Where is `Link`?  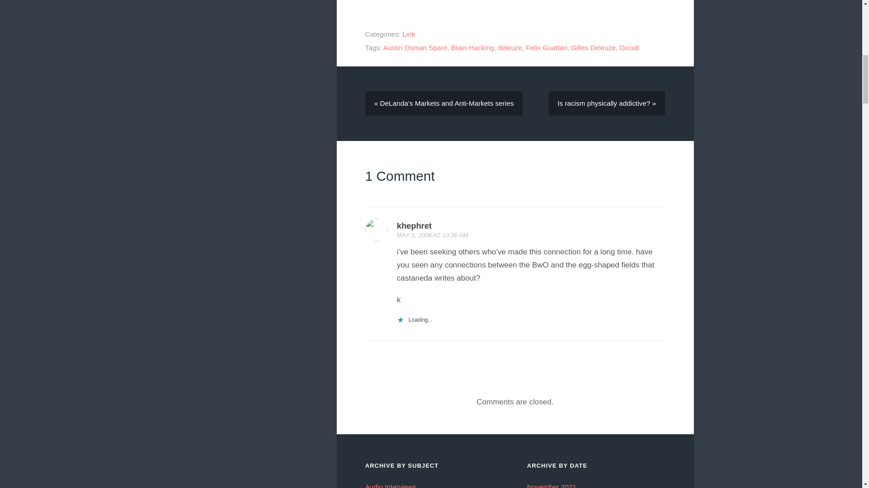 Link is located at coordinates (408, 34).